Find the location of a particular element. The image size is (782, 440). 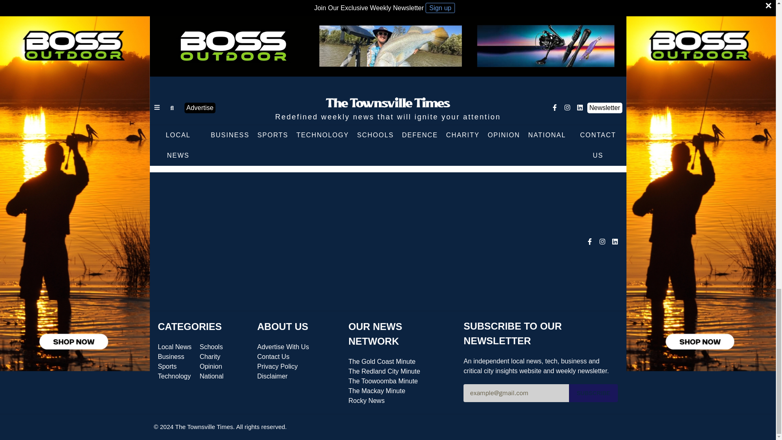

Email is located at coordinates (437, 150).